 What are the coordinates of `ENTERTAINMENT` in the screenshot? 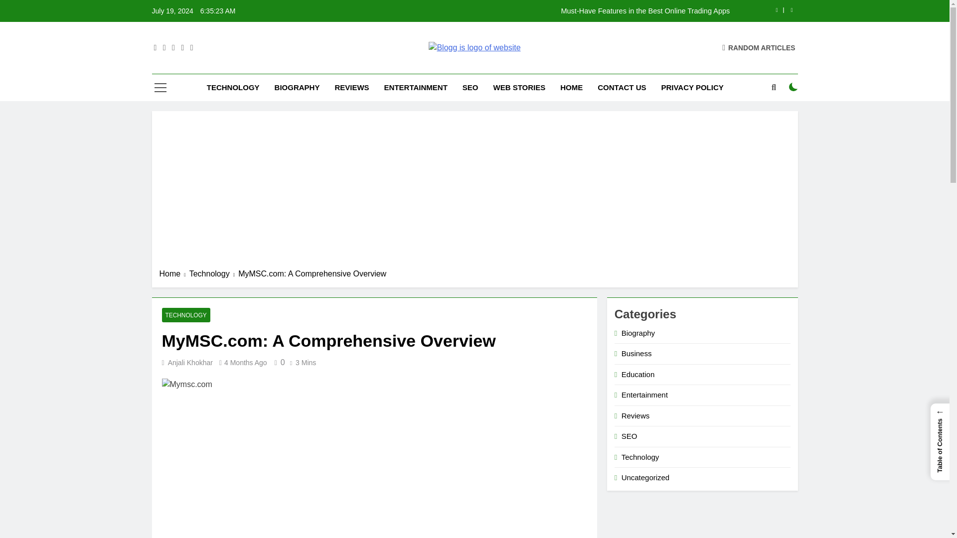 It's located at (416, 88).